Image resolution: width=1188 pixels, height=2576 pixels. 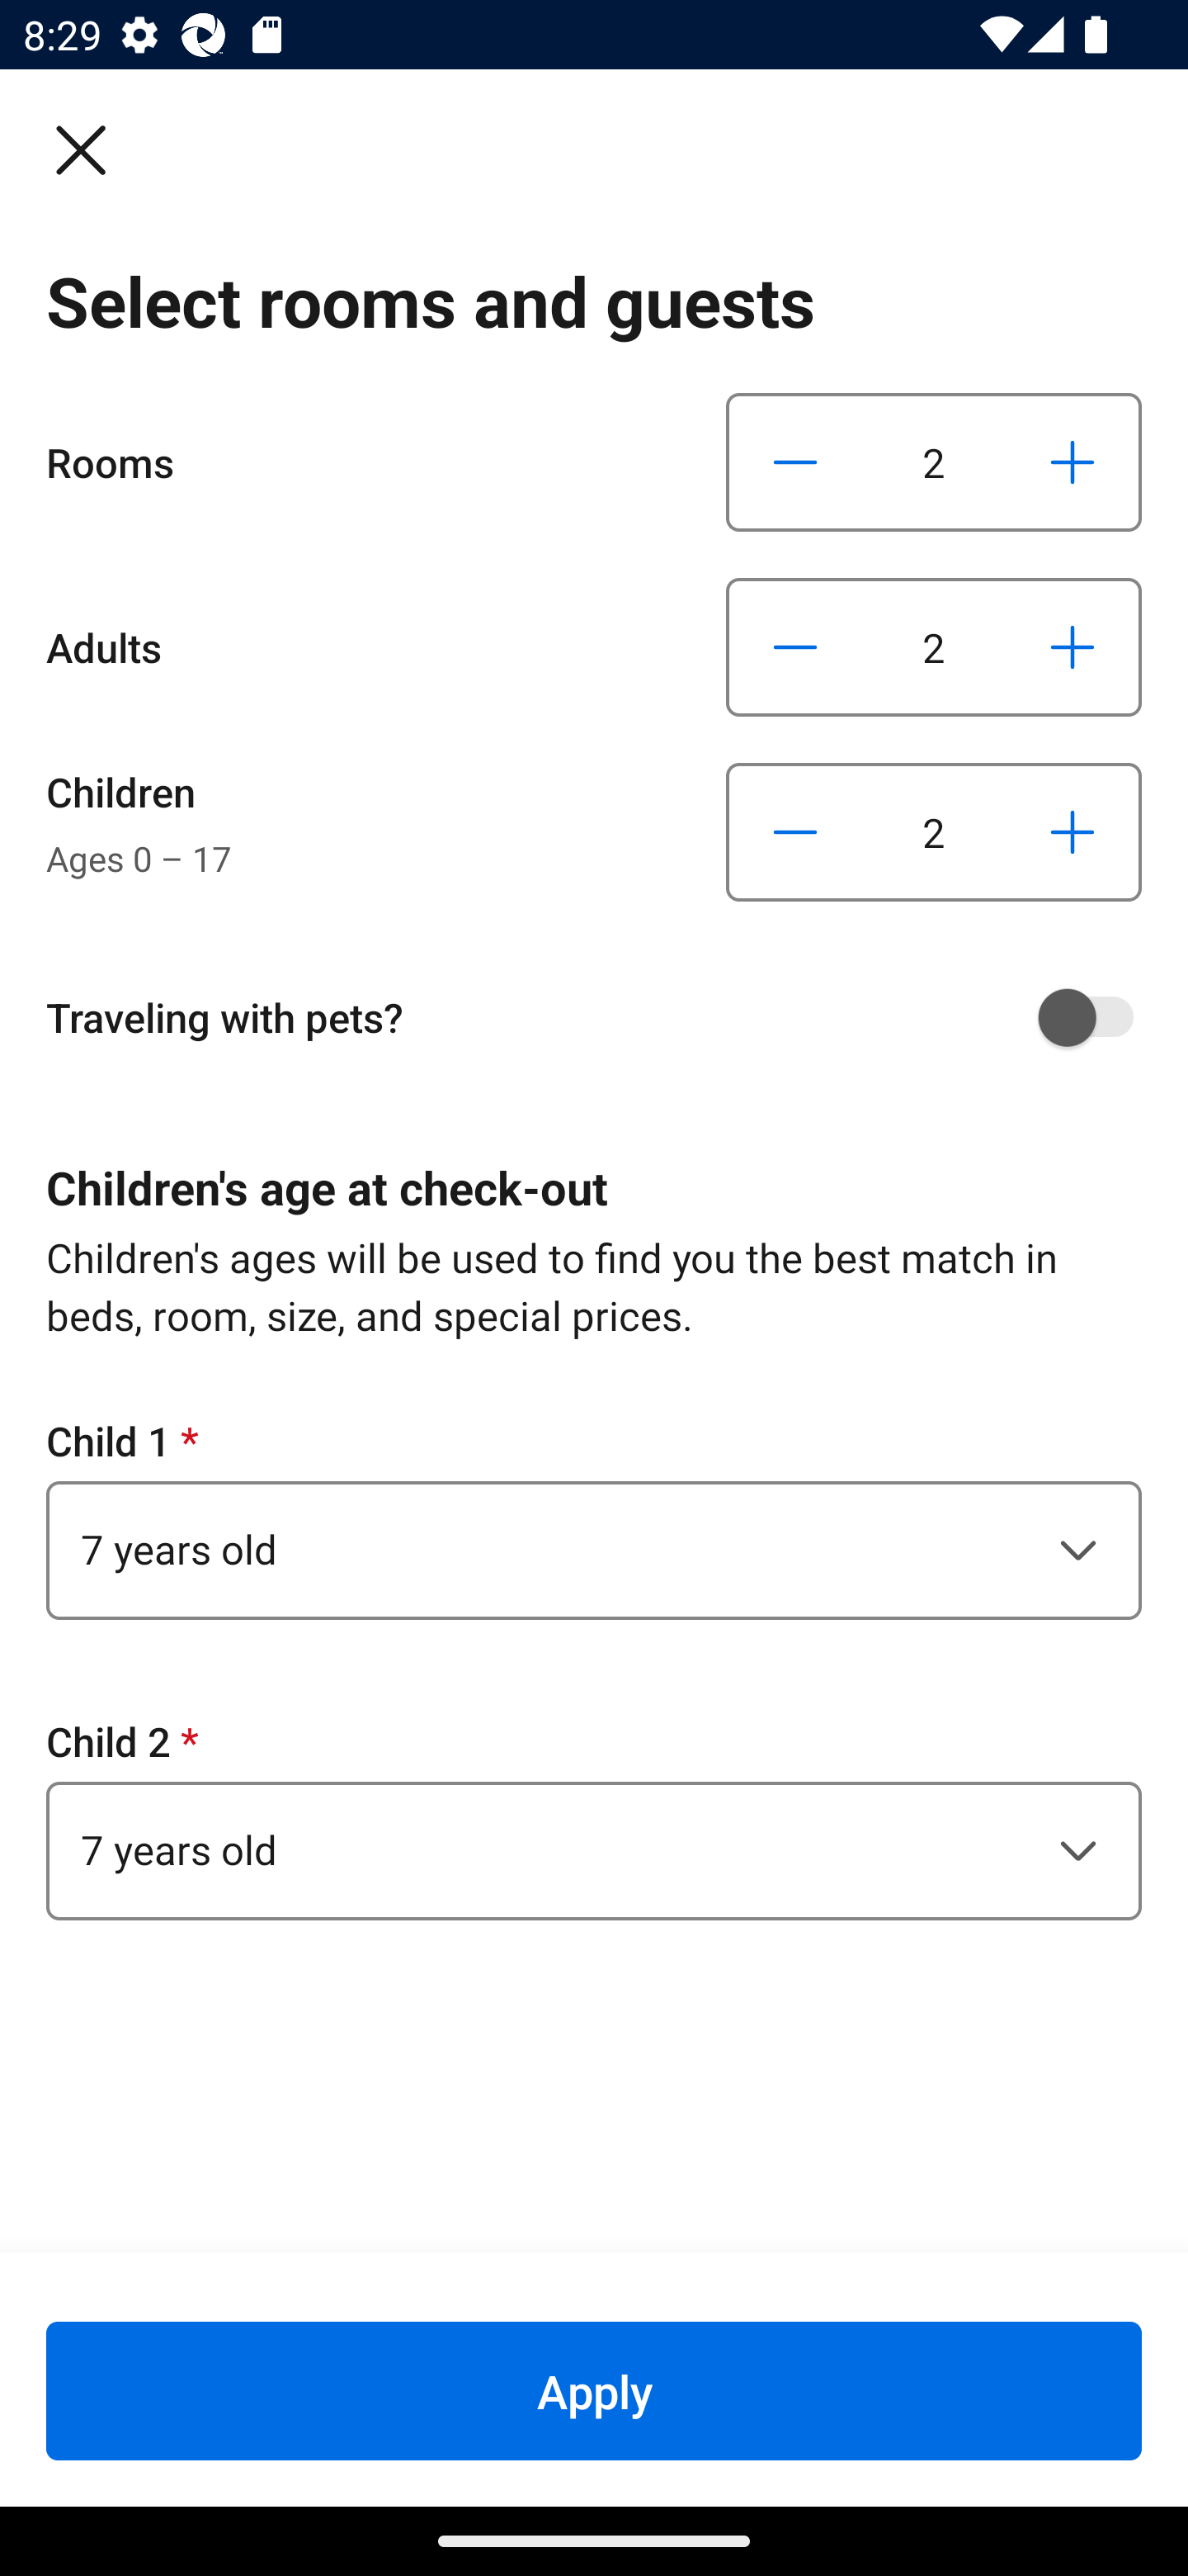 I want to click on Decrease, so click(x=795, y=462).